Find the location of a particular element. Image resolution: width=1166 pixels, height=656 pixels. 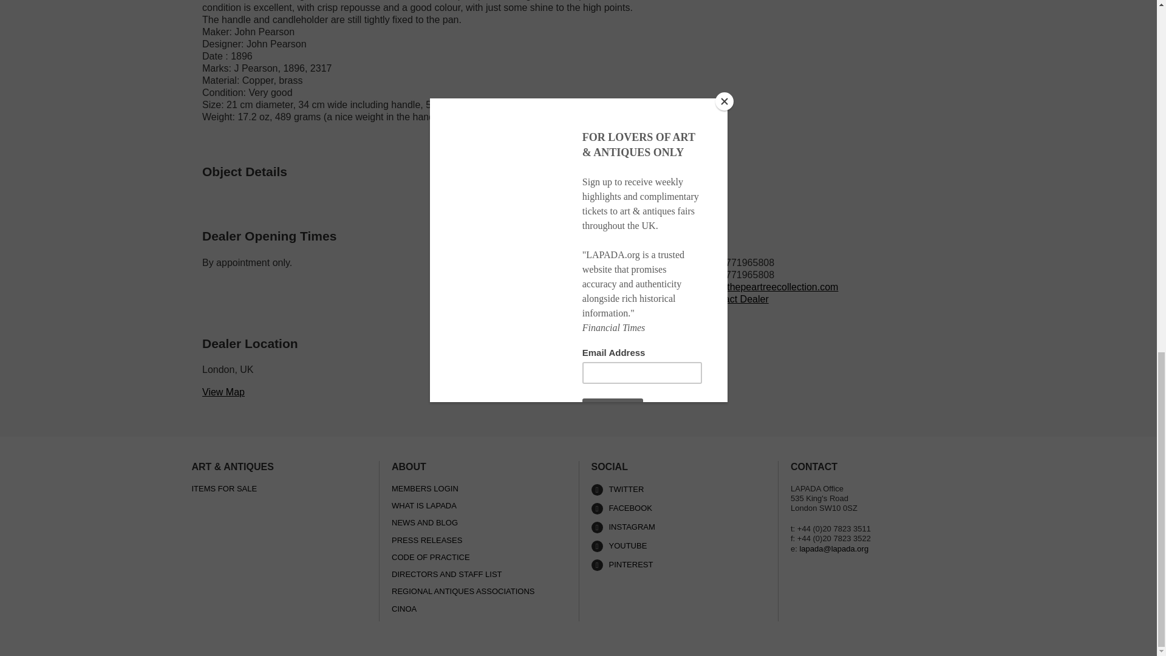

Learn more about LAPADA is located at coordinates (678, 546).